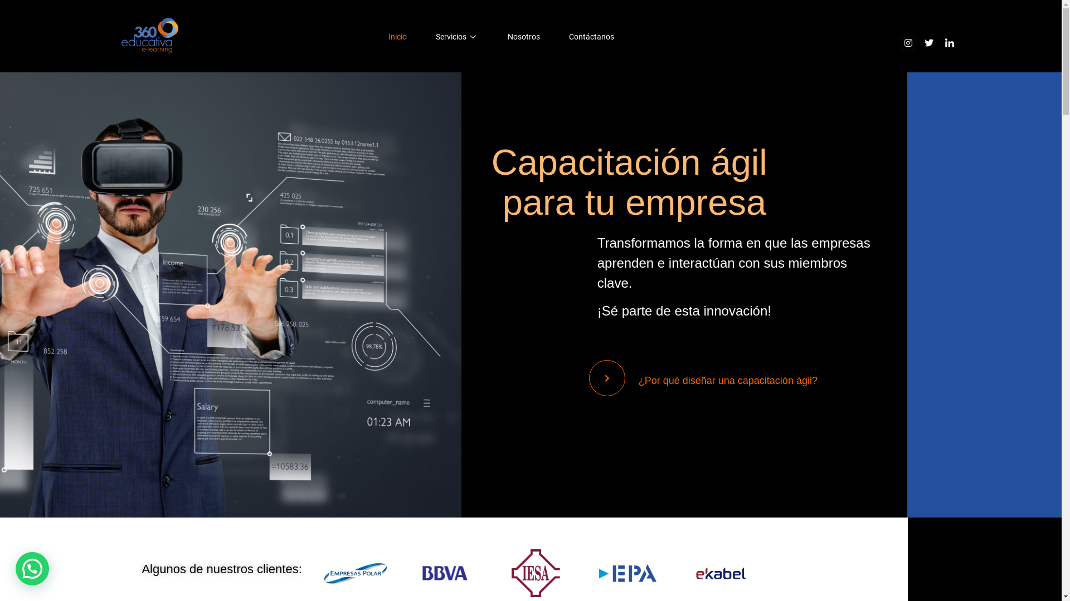 This screenshot has width=1070, height=601. Describe the element at coordinates (442, 37) in the screenshot. I see `Servicios` at that location.